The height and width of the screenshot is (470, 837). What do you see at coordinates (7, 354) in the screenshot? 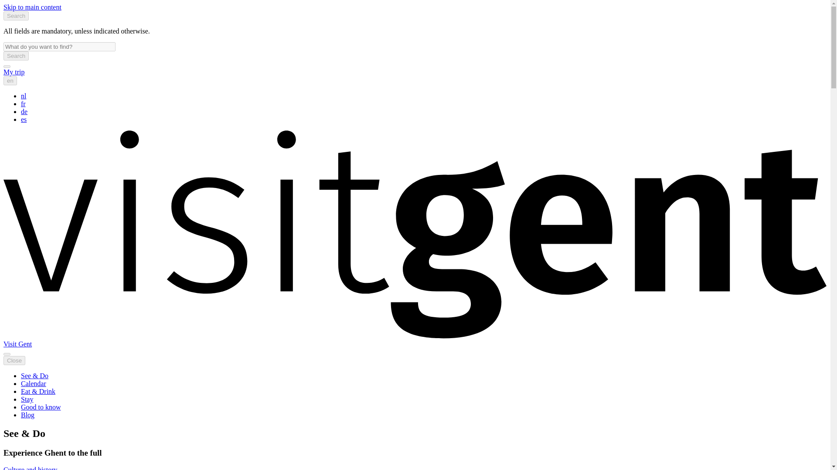
I see `Menu` at bounding box center [7, 354].